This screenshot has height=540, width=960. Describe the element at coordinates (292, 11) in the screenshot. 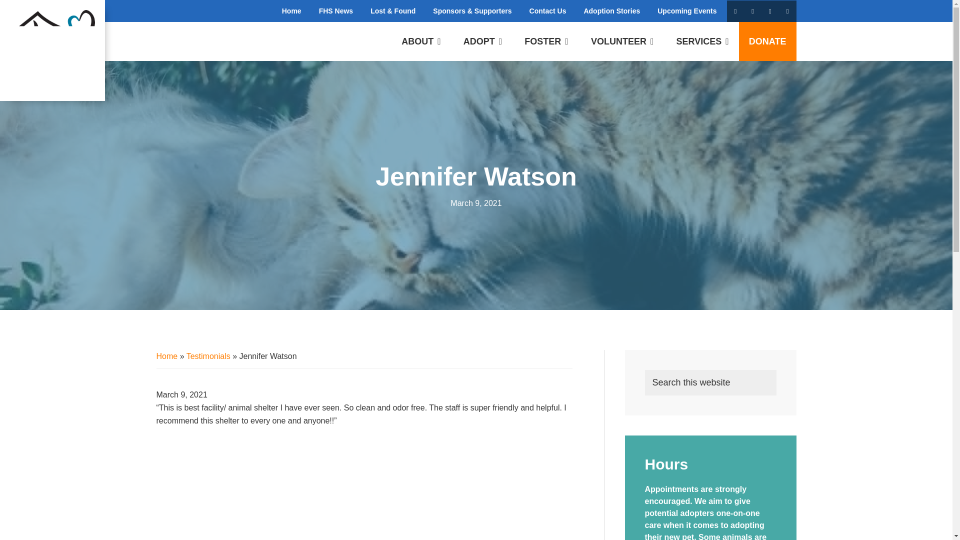

I see `Home` at that location.